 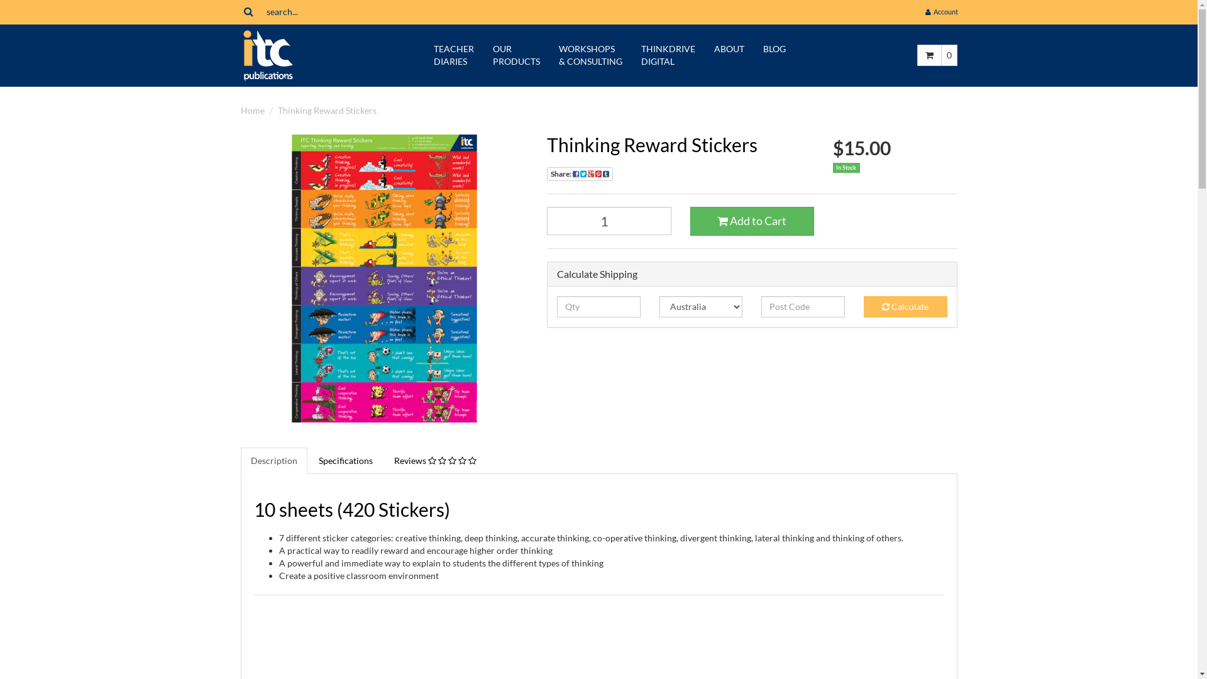 I want to click on Calculate, so click(x=905, y=307).